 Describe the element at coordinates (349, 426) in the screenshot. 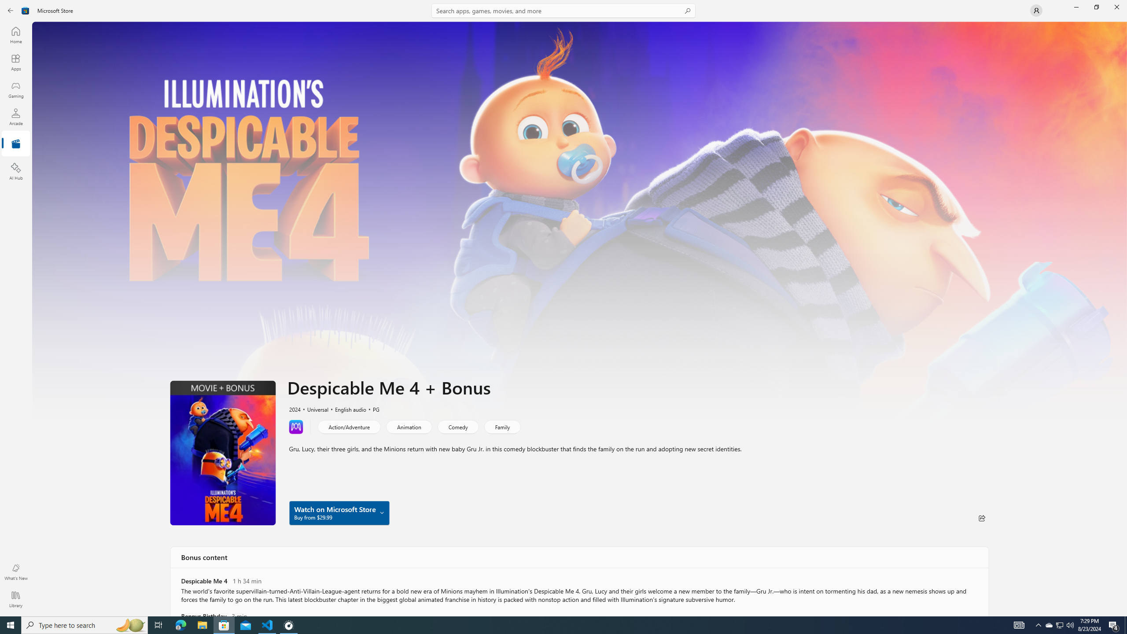

I see `Action/Adventure` at that location.